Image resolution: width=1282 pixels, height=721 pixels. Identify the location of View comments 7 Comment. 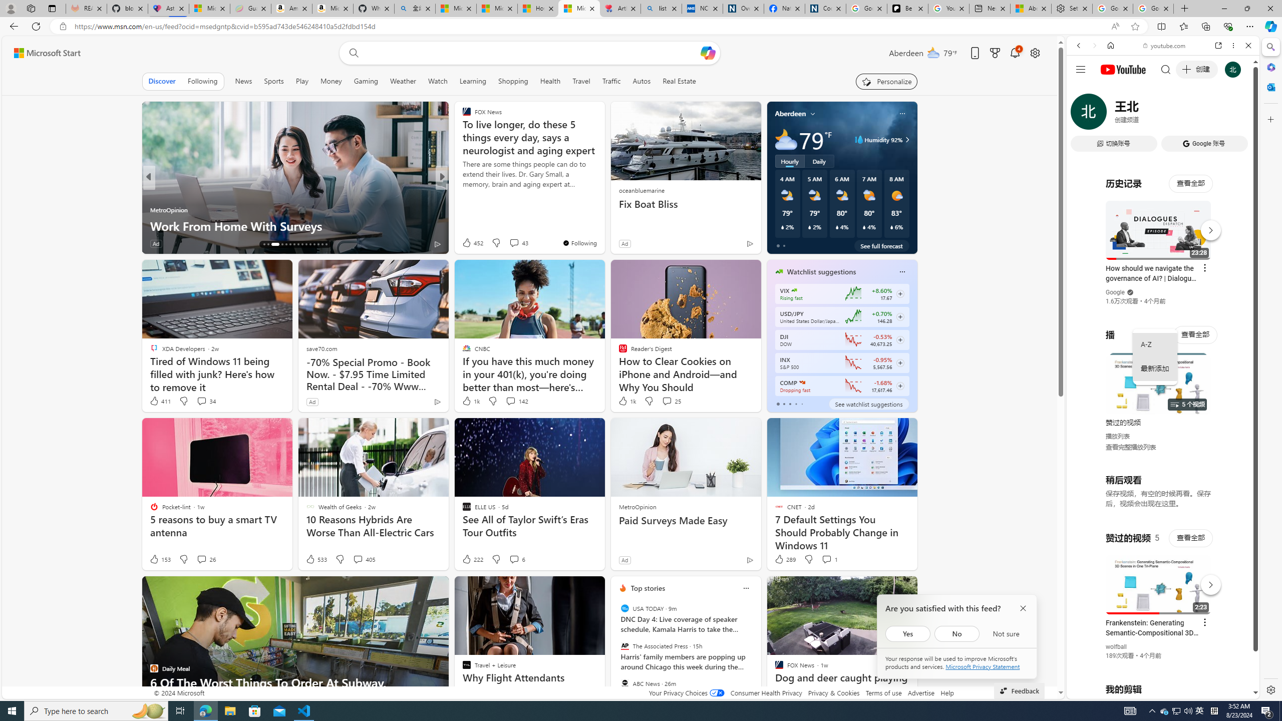
(511, 243).